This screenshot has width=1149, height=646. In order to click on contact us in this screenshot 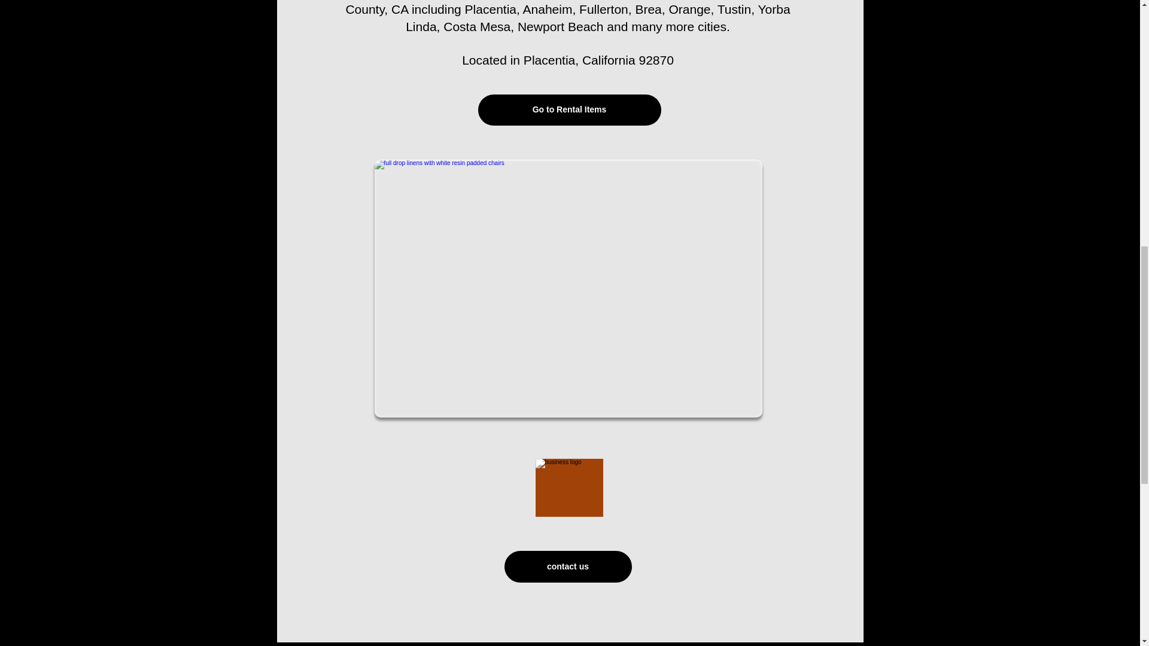, I will do `click(567, 567)`.